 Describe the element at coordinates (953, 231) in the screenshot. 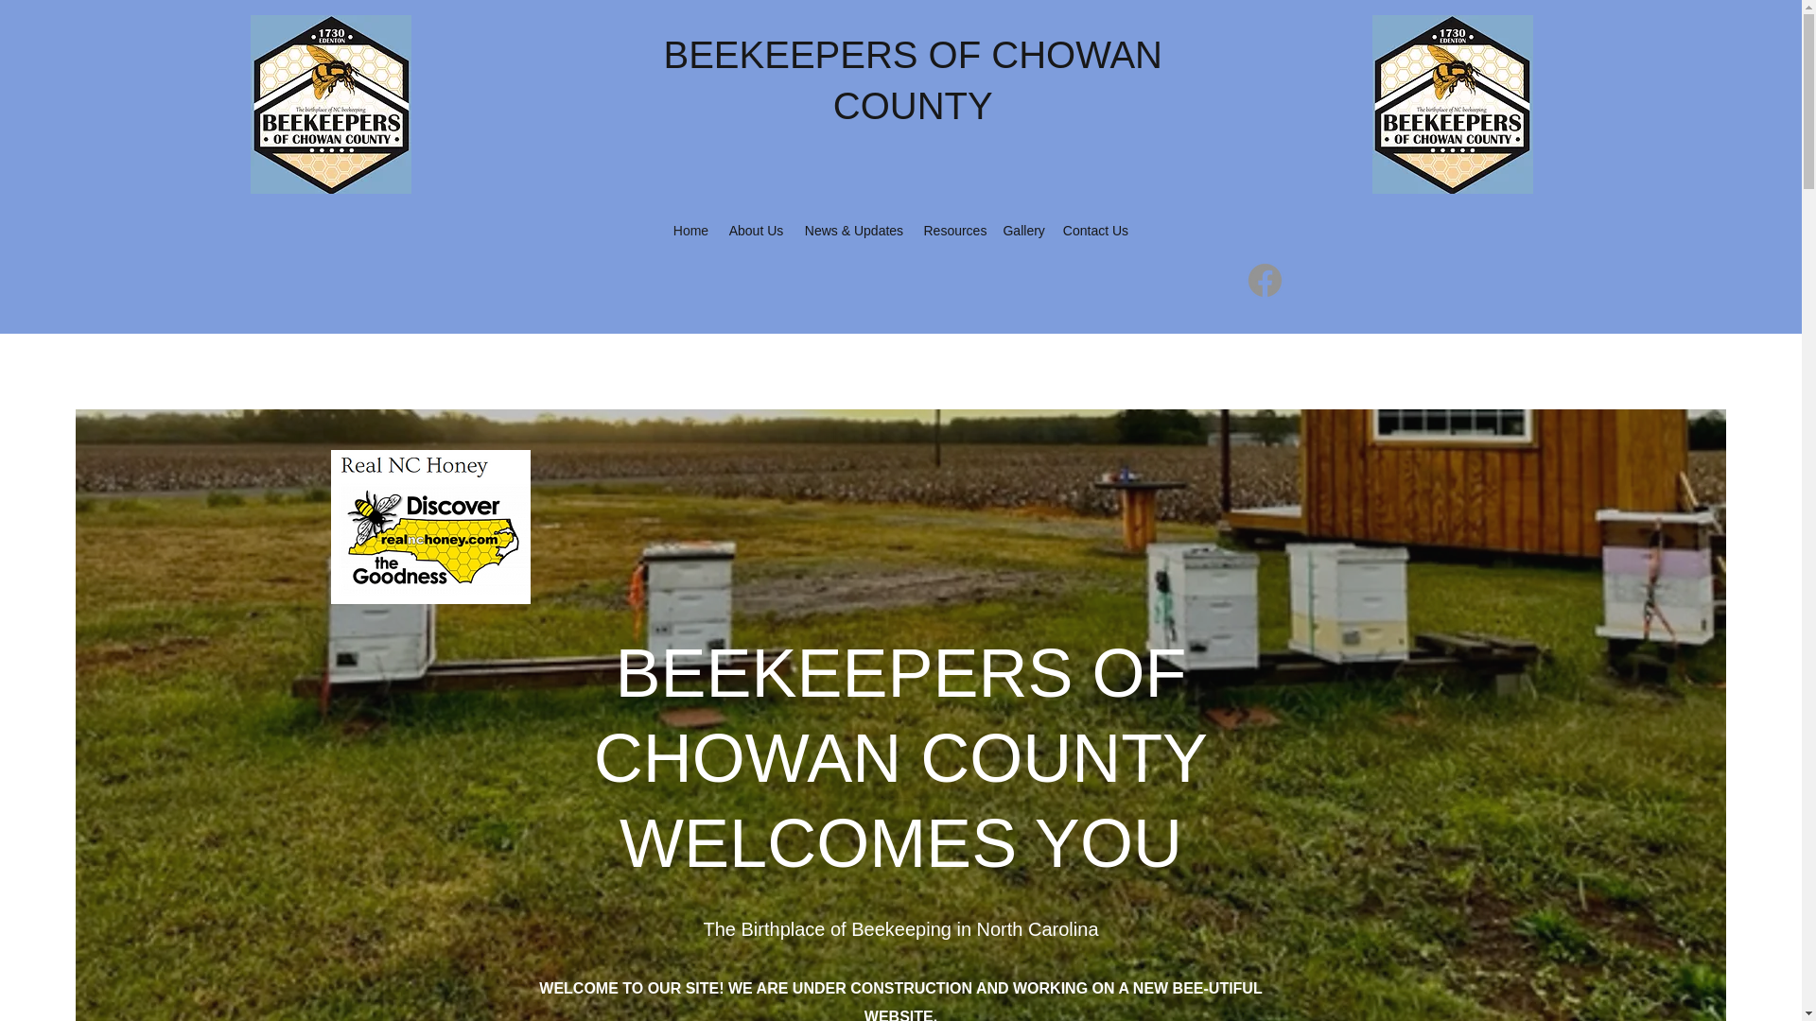

I see `Resources` at that location.